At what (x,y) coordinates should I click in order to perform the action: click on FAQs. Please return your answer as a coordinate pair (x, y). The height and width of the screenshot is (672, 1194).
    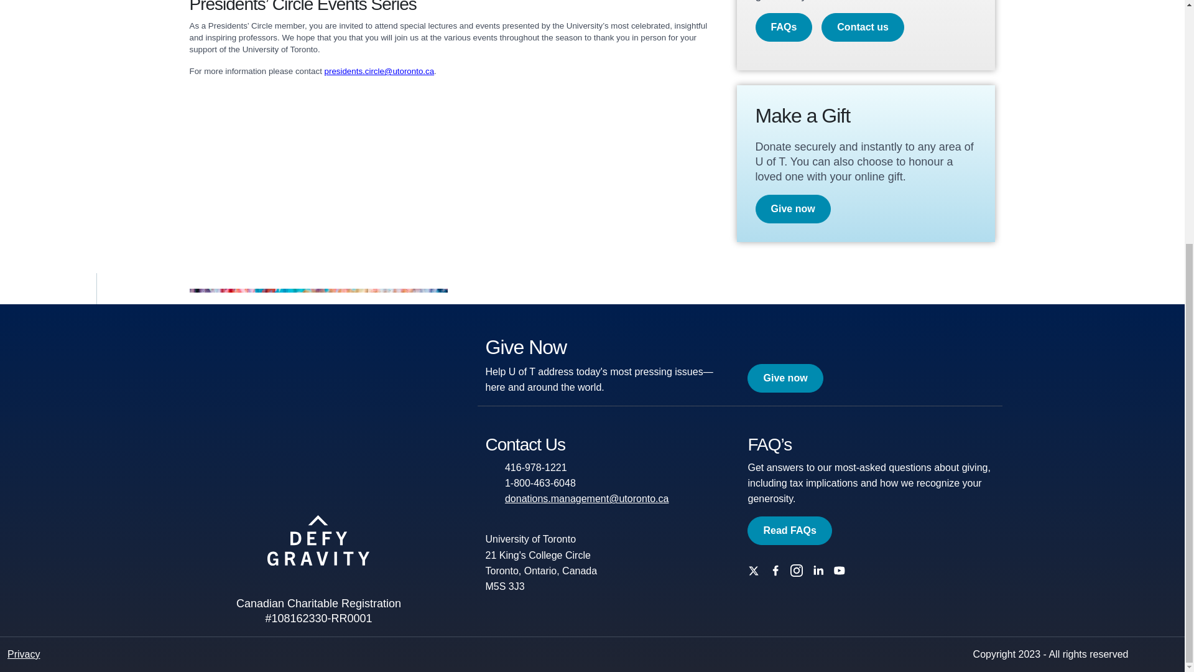
    Looking at the image, I should click on (783, 27).